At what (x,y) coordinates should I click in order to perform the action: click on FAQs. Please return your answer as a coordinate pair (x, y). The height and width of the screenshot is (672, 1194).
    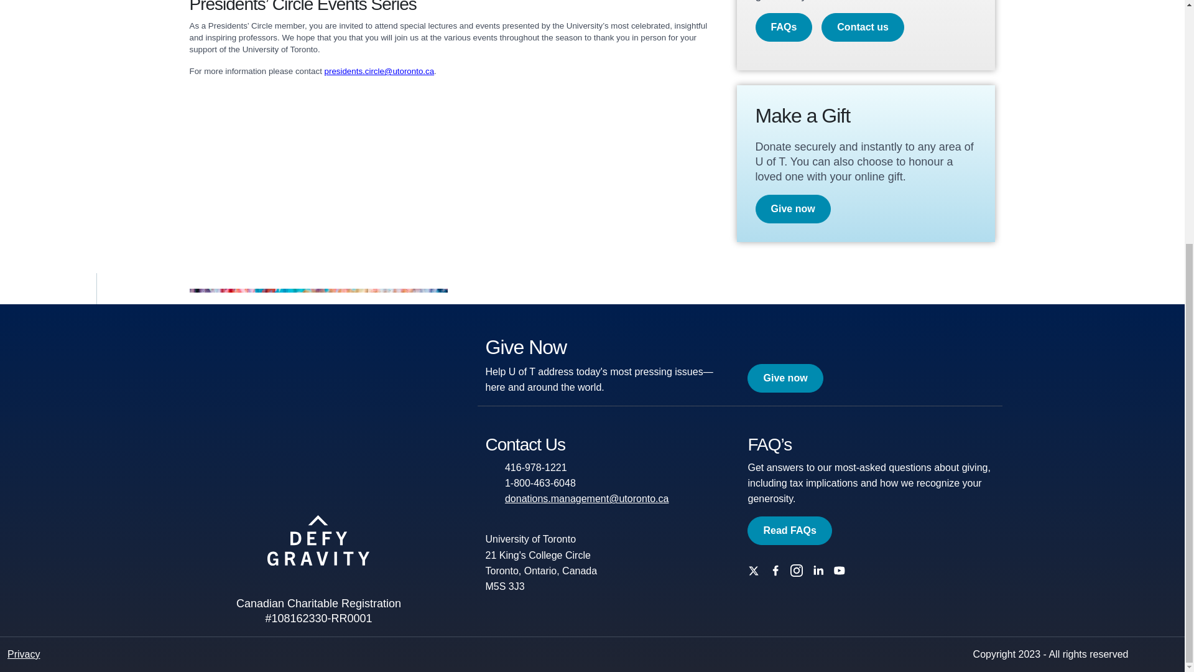
    Looking at the image, I should click on (783, 27).